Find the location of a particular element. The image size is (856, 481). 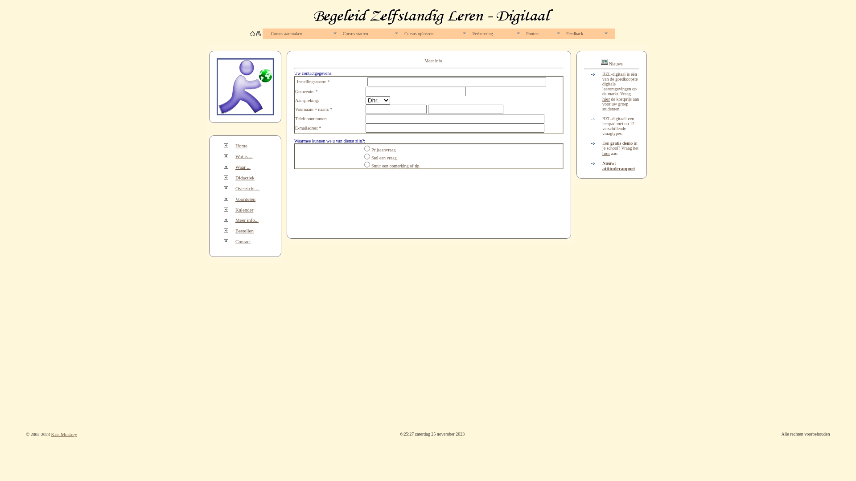

Wat is ... is located at coordinates (244, 156).